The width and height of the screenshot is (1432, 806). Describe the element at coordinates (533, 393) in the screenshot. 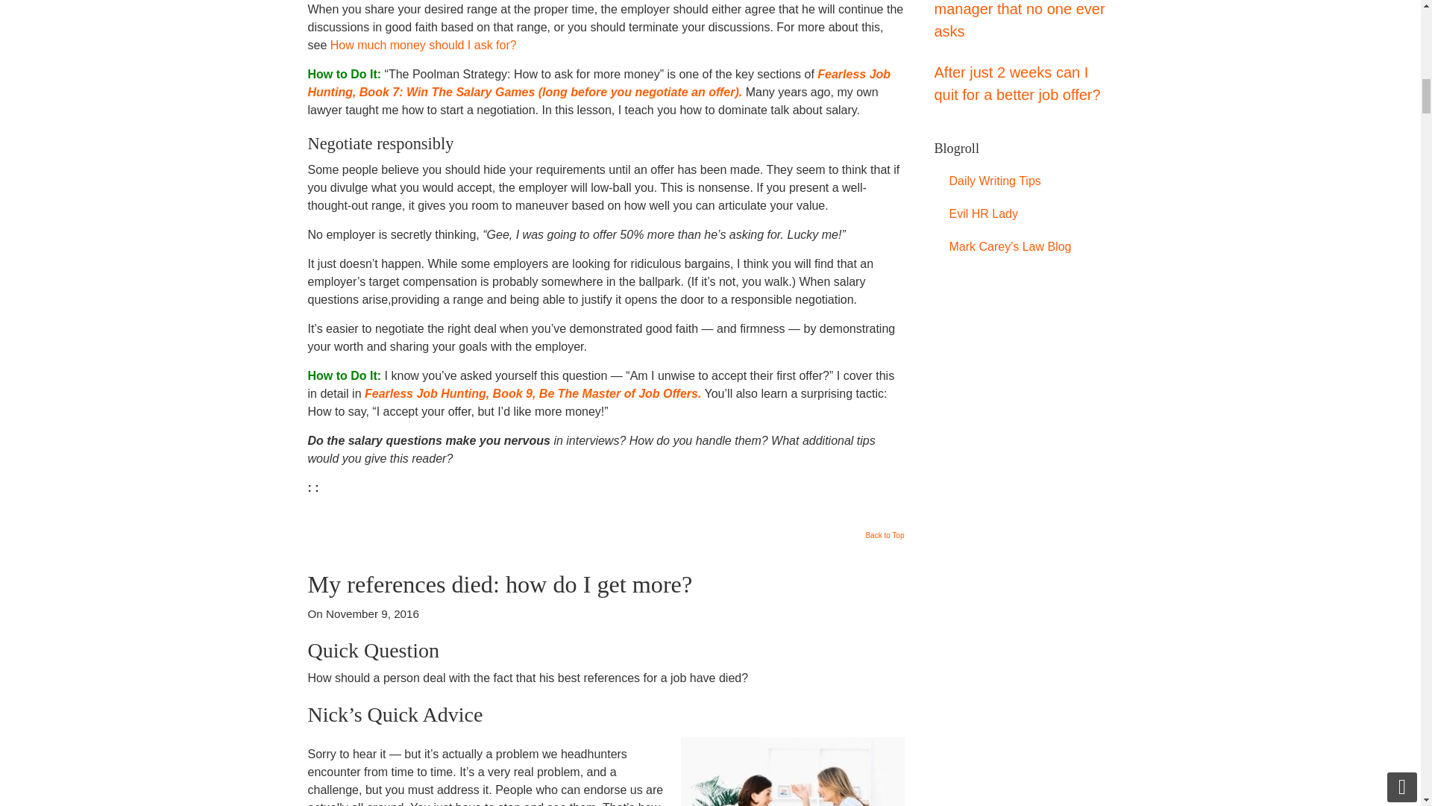

I see `Fearless Job Hunting, Book 9, Be The Master of Job Offers.` at that location.